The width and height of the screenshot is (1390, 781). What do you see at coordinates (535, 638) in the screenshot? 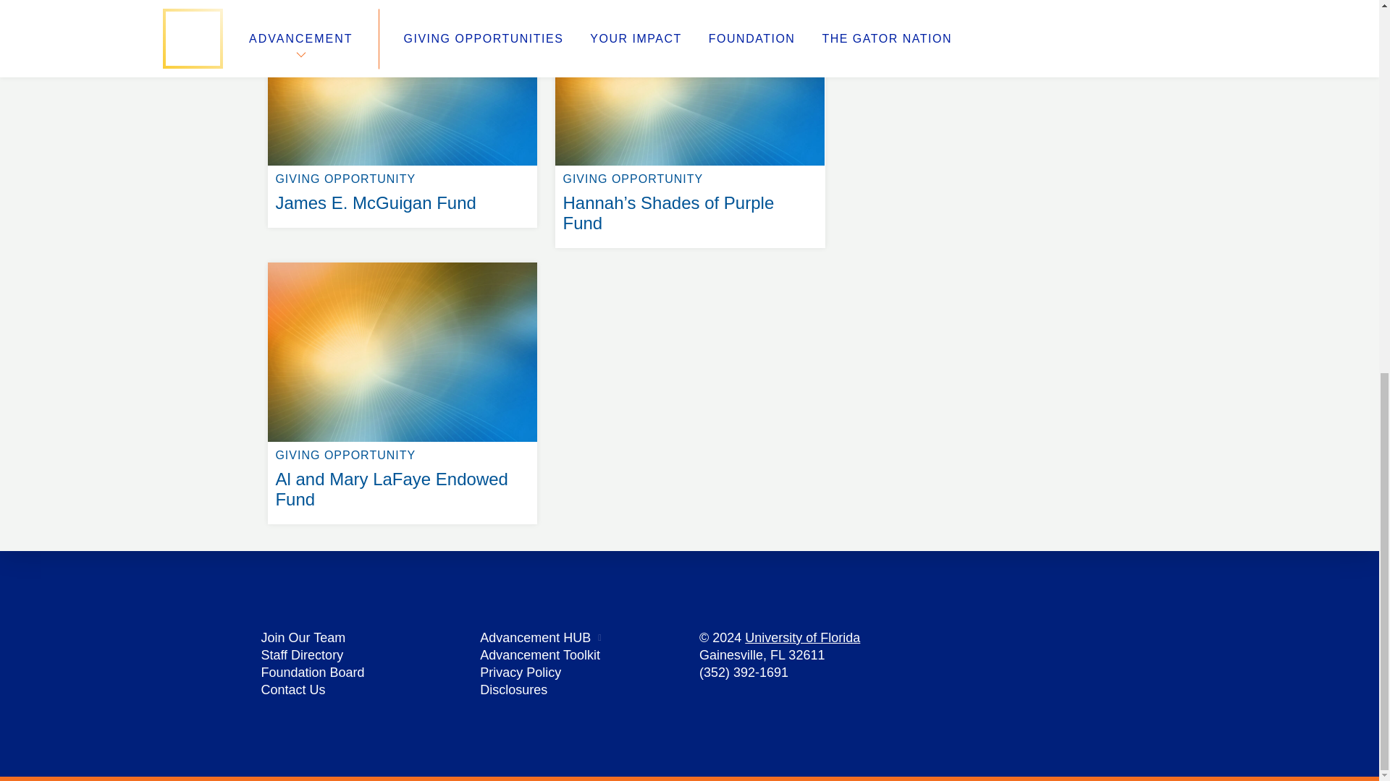
I see `Advancement Toolkit` at bounding box center [535, 638].